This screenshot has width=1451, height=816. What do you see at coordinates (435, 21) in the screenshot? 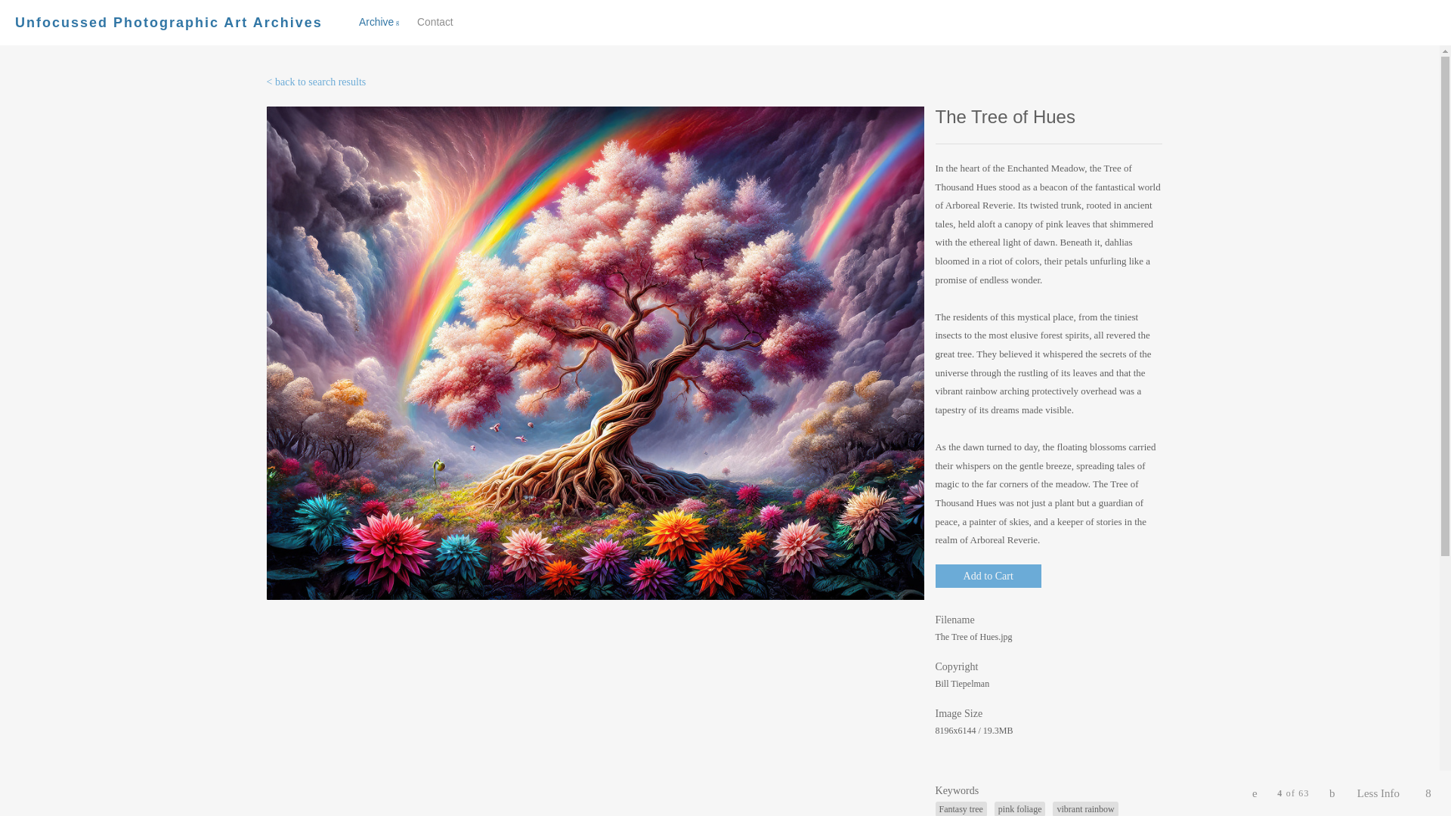
I see `Add to Cart` at bounding box center [435, 21].